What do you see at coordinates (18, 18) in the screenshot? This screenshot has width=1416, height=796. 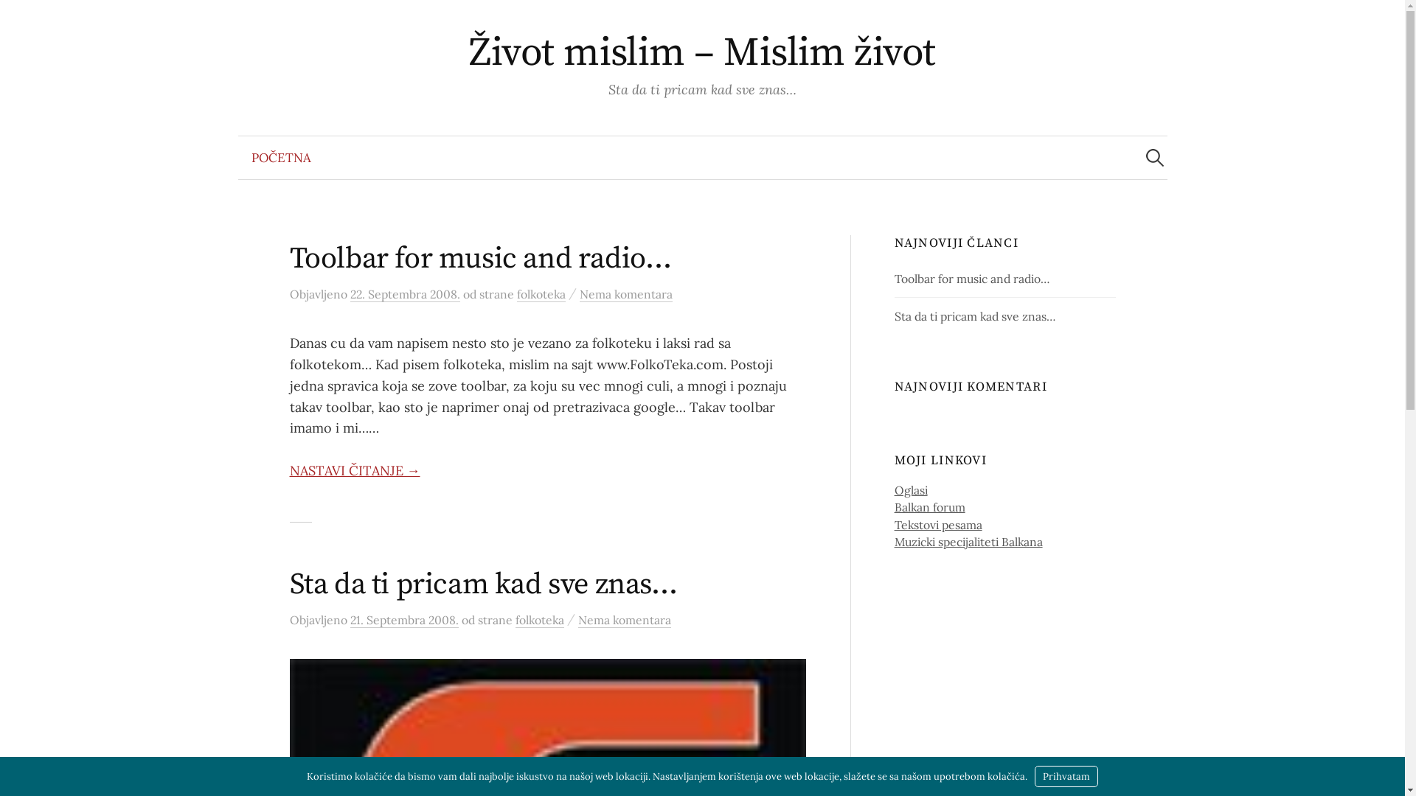 I see `Pretraga` at bounding box center [18, 18].